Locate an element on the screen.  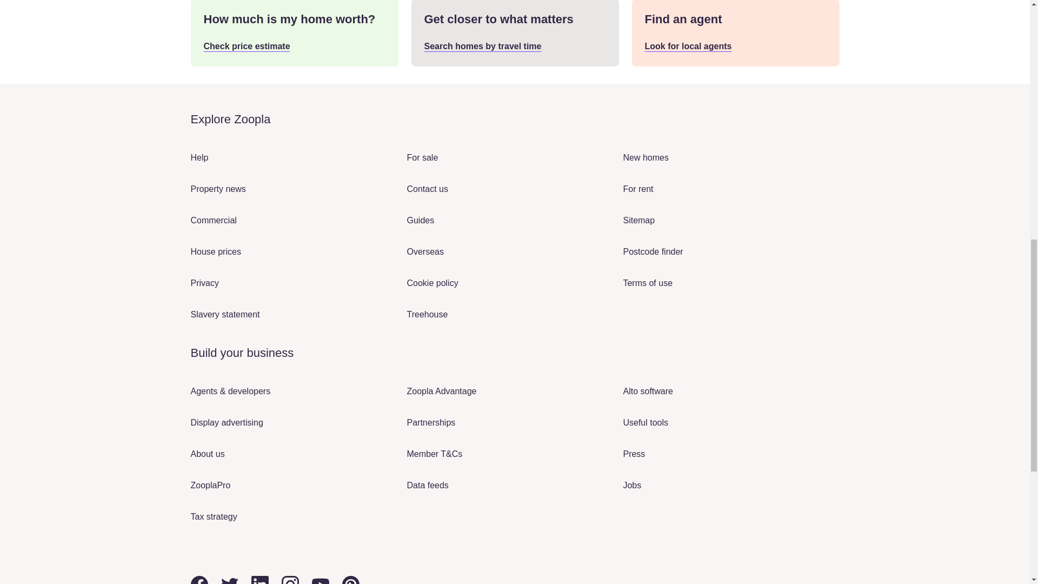
Slavery statement is located at coordinates (225, 314).